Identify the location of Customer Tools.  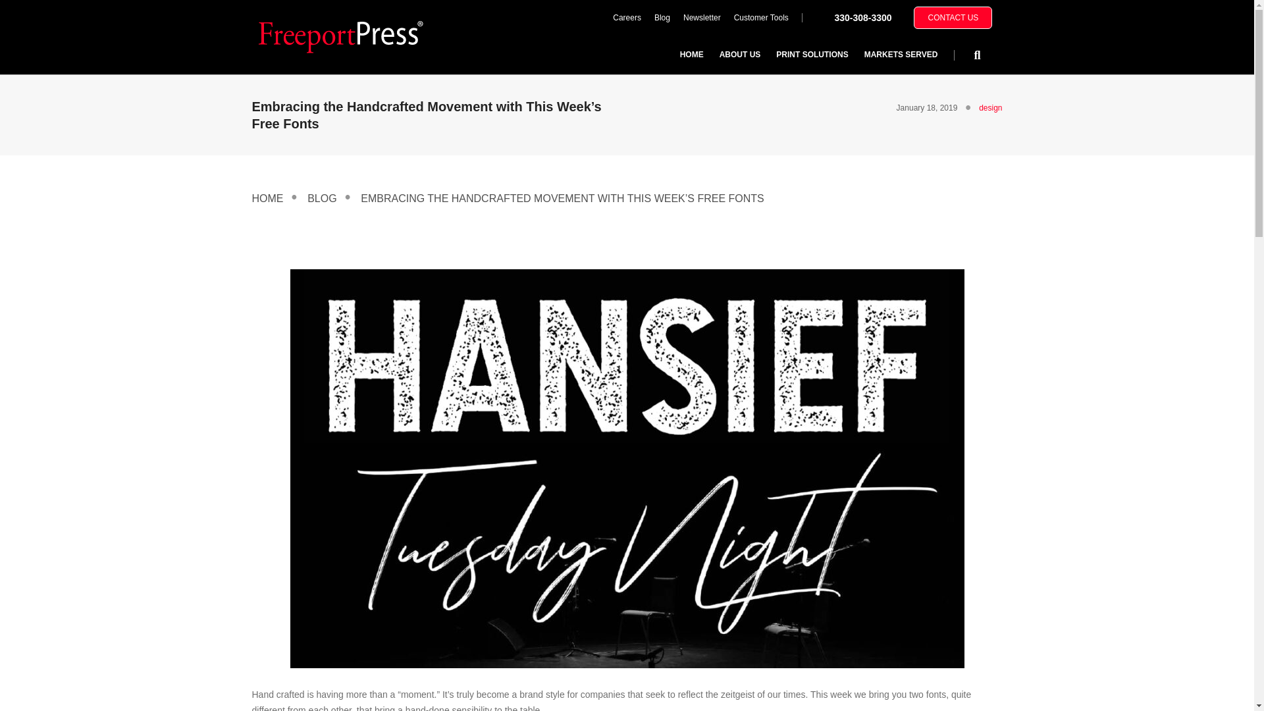
(761, 18).